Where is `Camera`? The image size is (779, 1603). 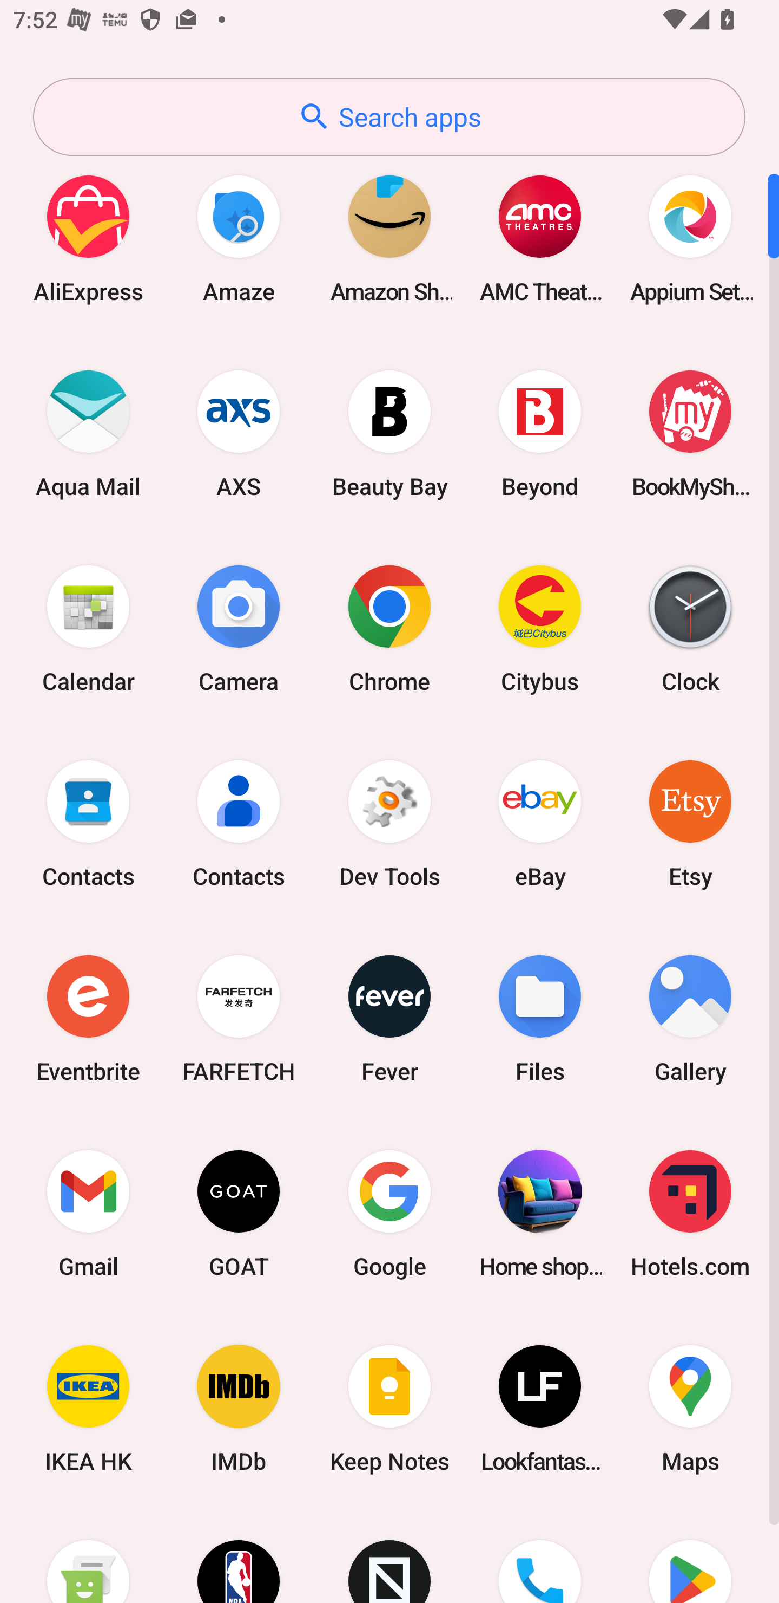
Camera is located at coordinates (239, 628).